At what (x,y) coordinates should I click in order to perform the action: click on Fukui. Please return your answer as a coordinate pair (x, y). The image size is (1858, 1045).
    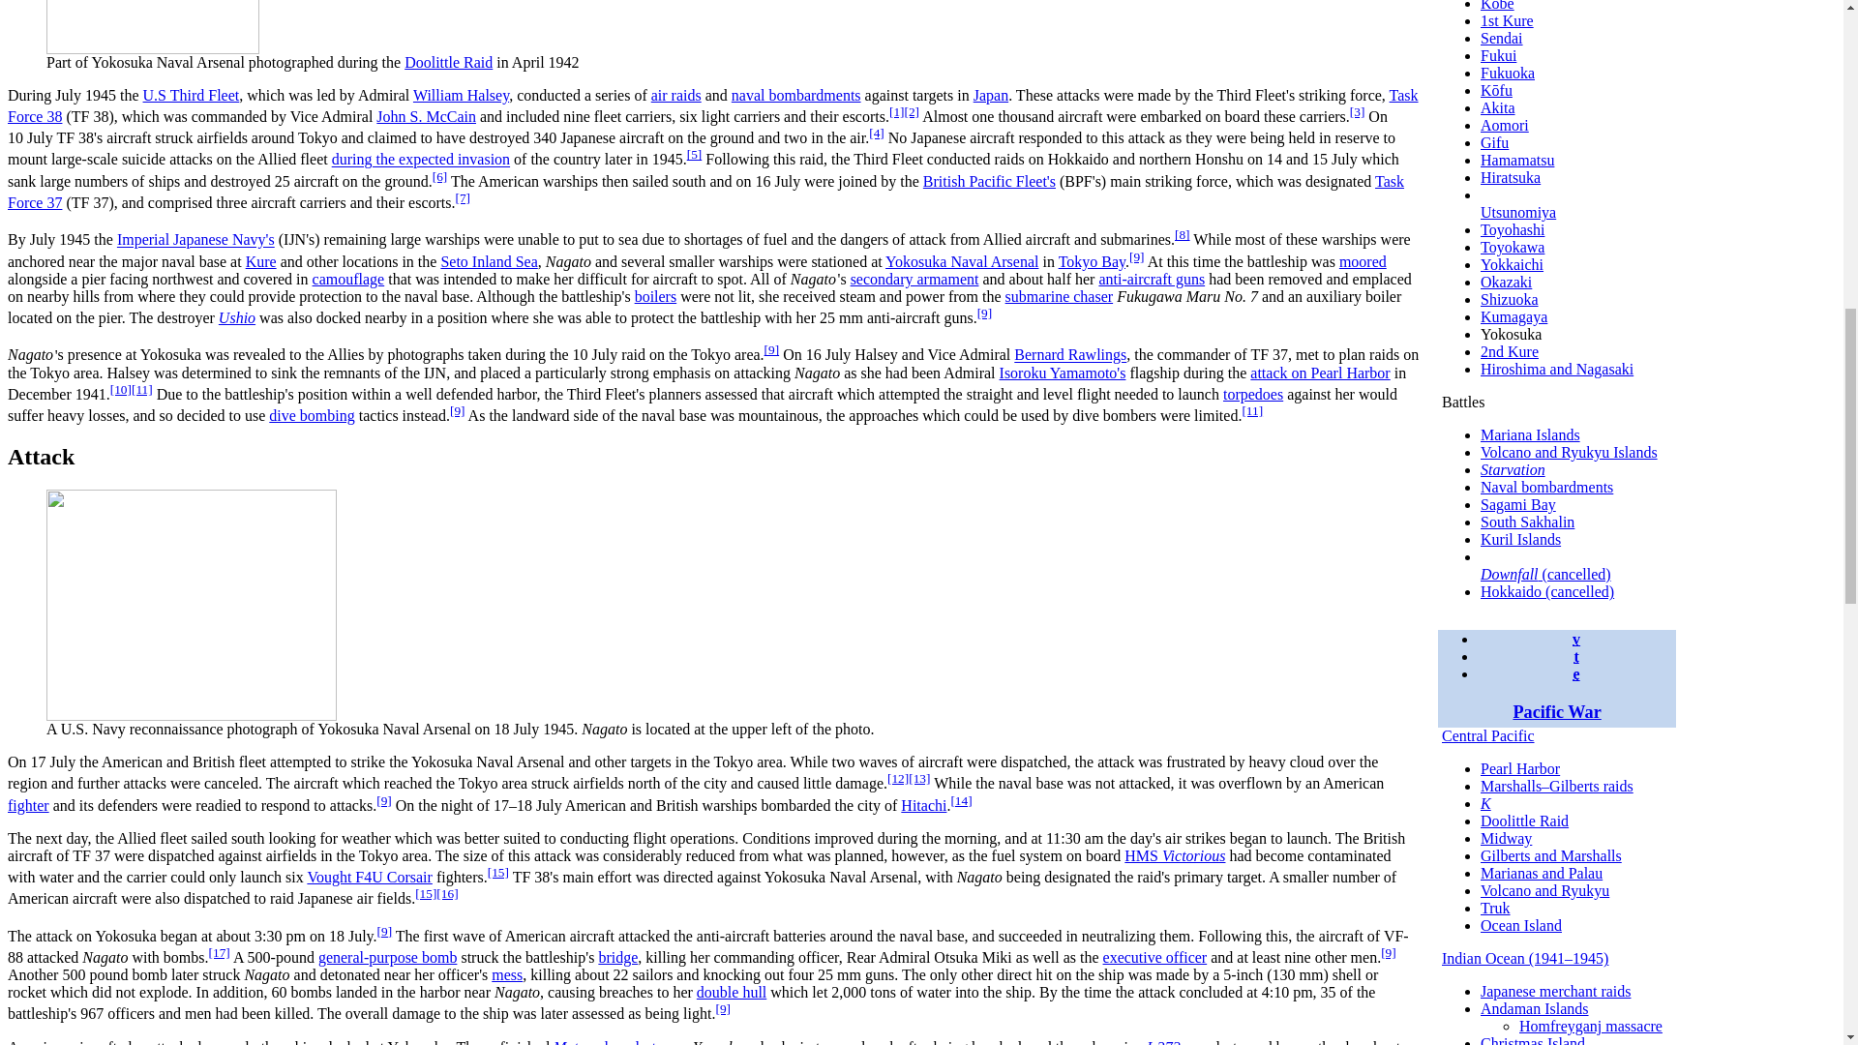
    Looking at the image, I should click on (1498, 54).